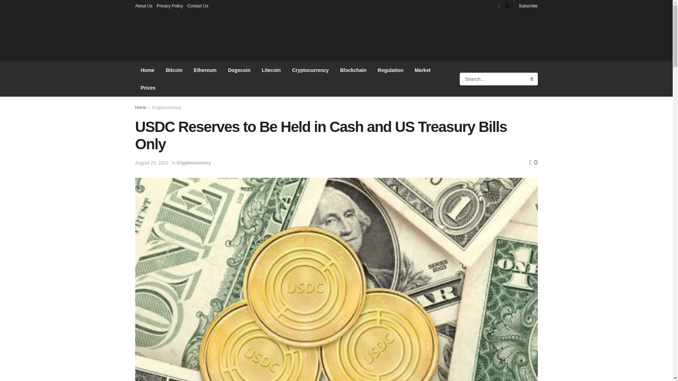  Describe the element at coordinates (148, 70) in the screenshot. I see `Home` at that location.